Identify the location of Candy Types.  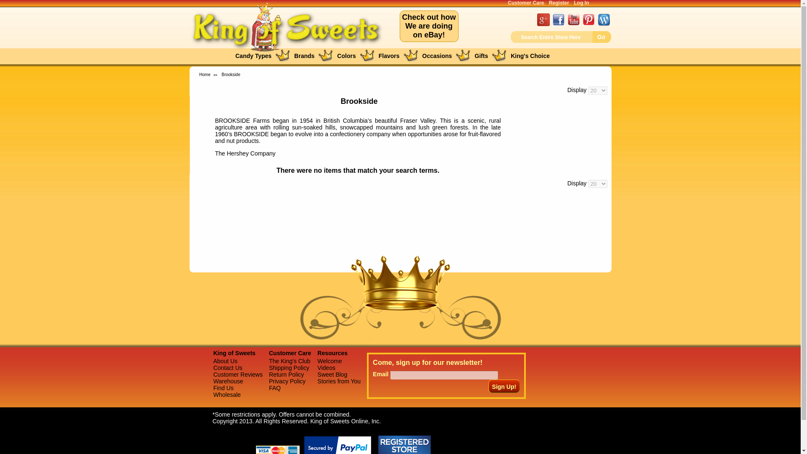
(253, 56).